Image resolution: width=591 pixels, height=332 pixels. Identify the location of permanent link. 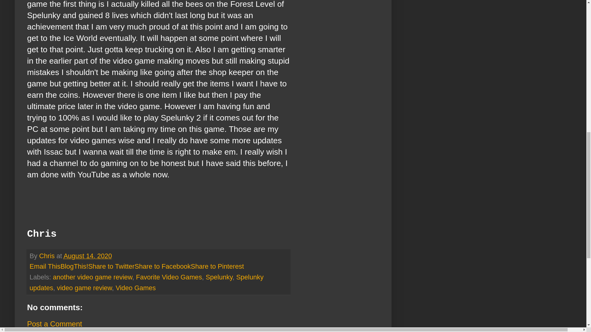
(87, 256).